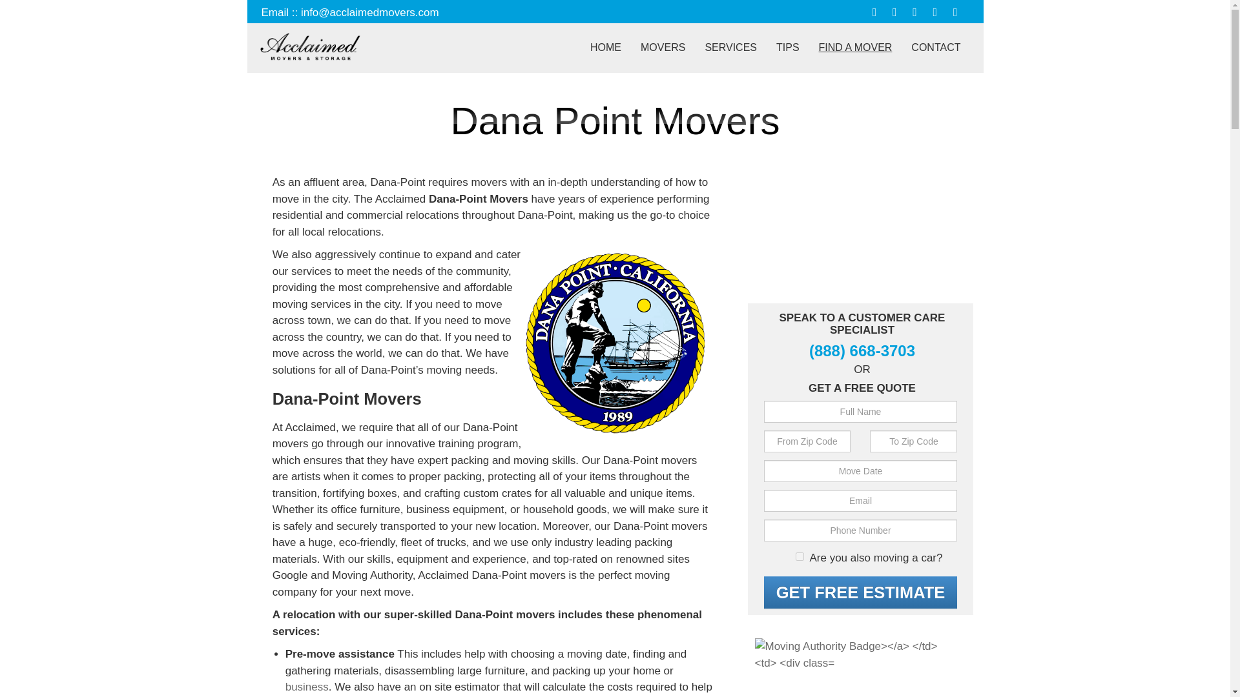 The width and height of the screenshot is (1240, 697). What do you see at coordinates (730, 47) in the screenshot?
I see `SERVICES` at bounding box center [730, 47].